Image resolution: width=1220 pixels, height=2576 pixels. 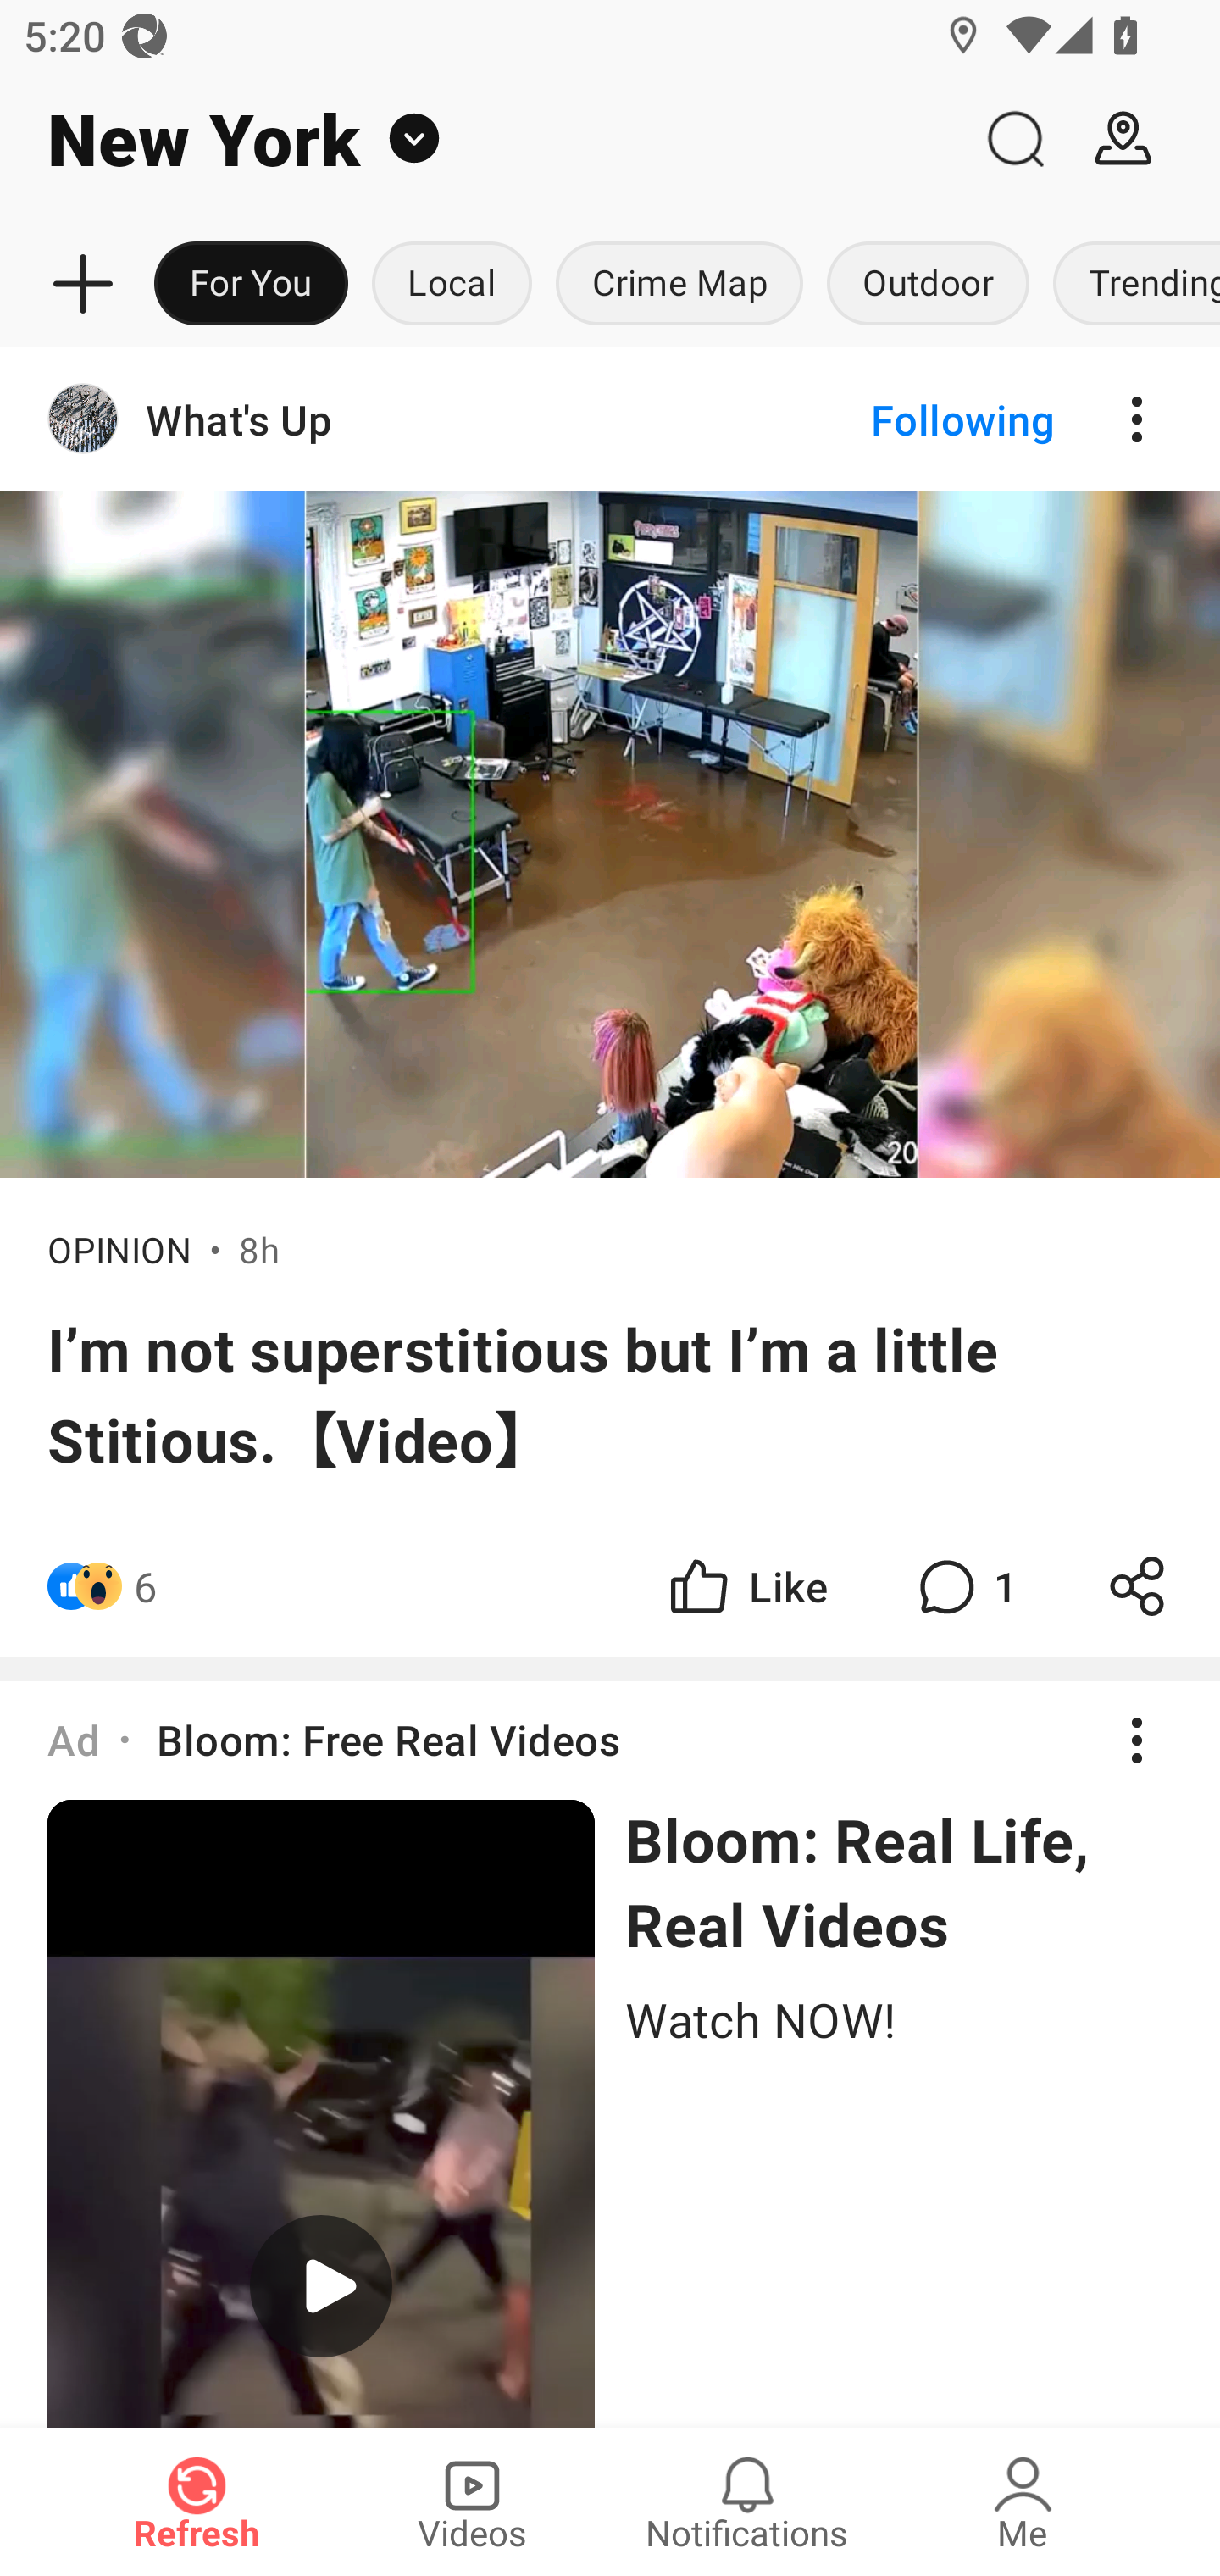 What do you see at coordinates (747, 2501) in the screenshot?
I see `Notifications` at bounding box center [747, 2501].